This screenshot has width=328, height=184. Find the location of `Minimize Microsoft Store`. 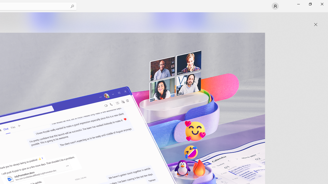

Minimize Microsoft Store is located at coordinates (298, 4).